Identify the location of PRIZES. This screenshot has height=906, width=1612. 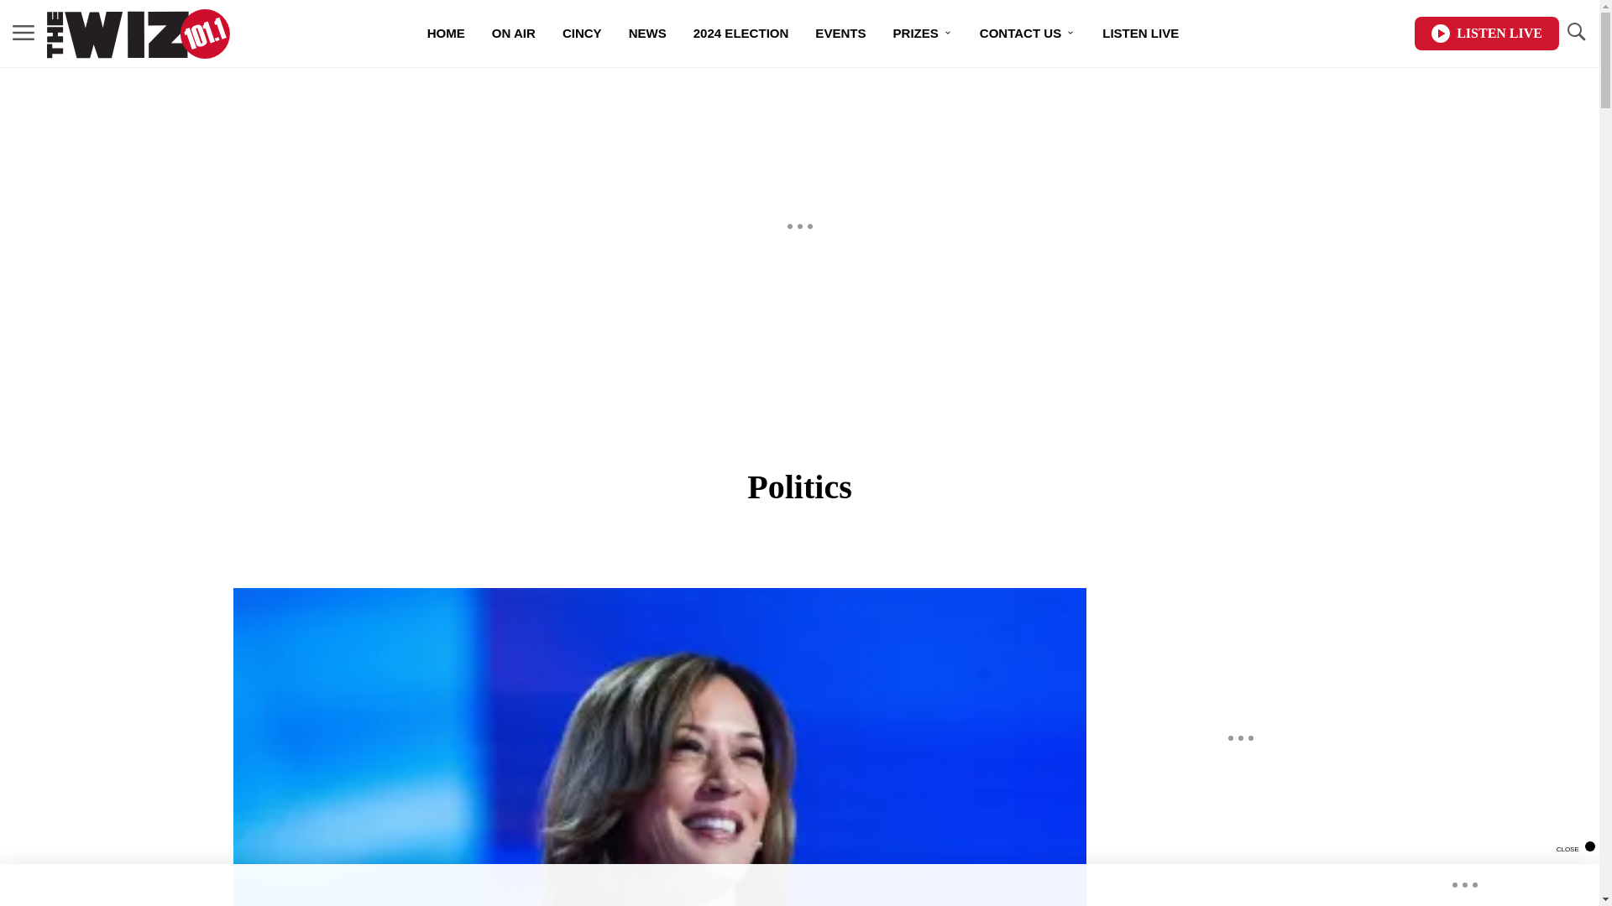
(923, 34).